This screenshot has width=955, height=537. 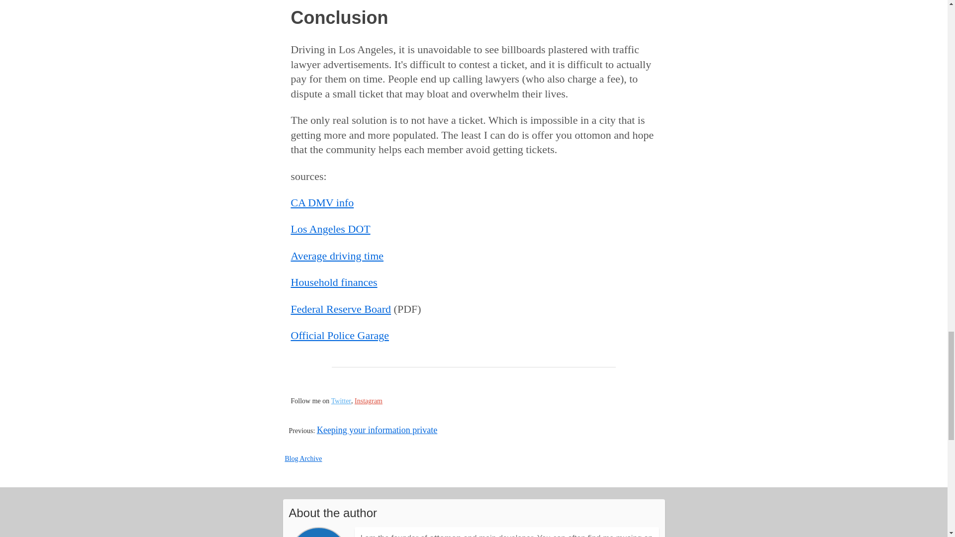 I want to click on Keeping your information private, so click(x=377, y=430).